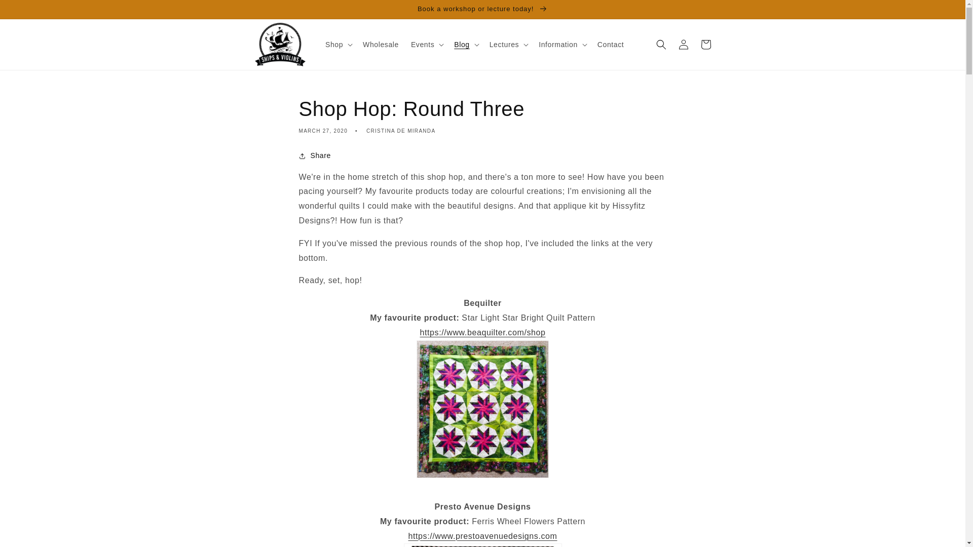 This screenshot has height=547, width=973. Describe the element at coordinates (381, 45) in the screenshot. I see `Wholesale` at that location.